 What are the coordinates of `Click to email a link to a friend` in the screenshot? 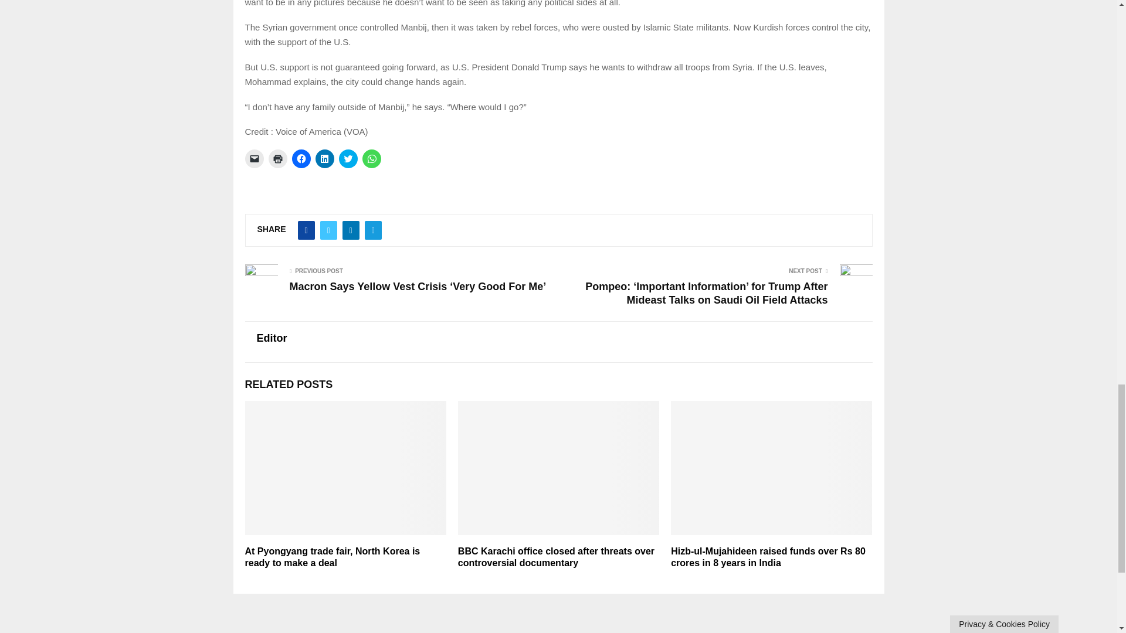 It's located at (255, 158).